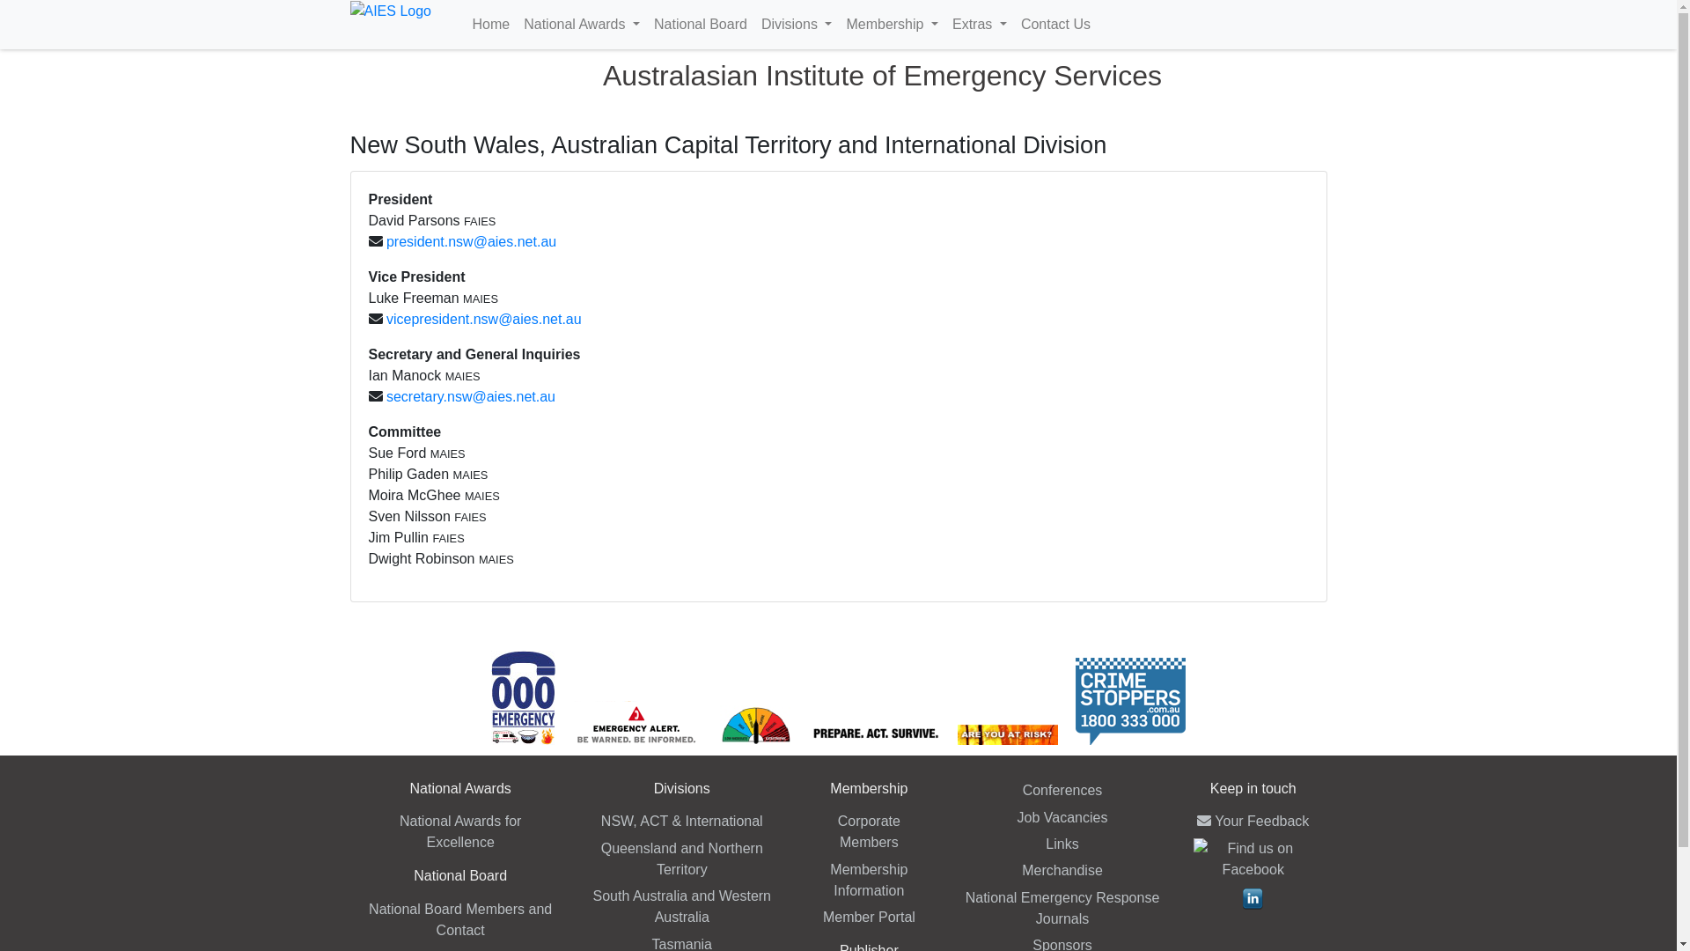 This screenshot has height=951, width=1690. What do you see at coordinates (637, 722) in the screenshot?
I see `Emergency Alert. Be Warned. Be Informed.` at bounding box center [637, 722].